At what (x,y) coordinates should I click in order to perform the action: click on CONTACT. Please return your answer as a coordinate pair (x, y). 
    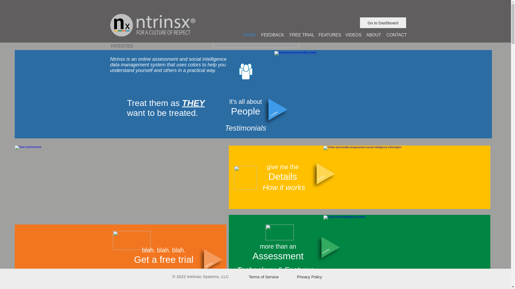
    Looking at the image, I should click on (396, 35).